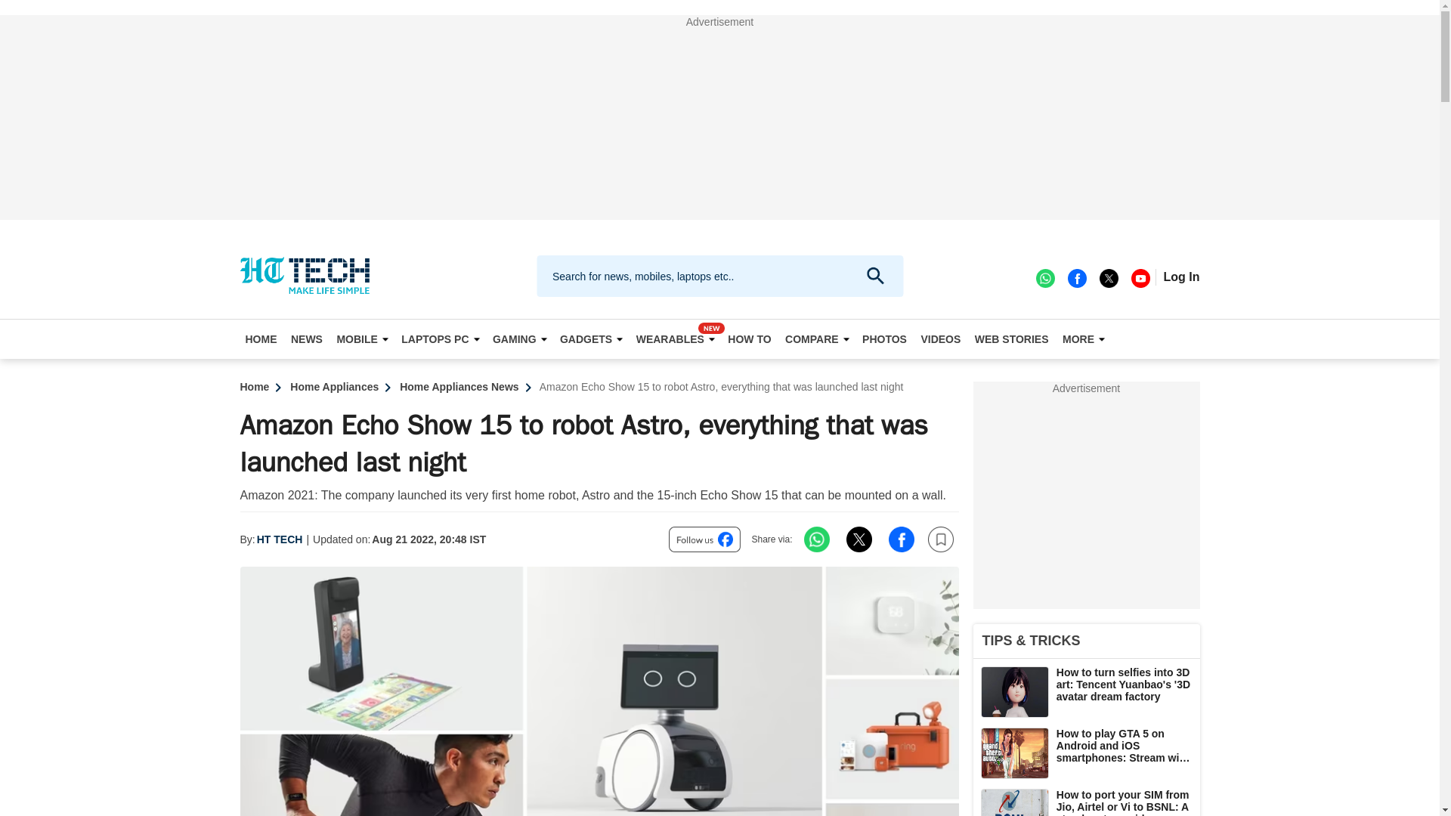 This screenshot has height=816, width=1451. What do you see at coordinates (1108, 277) in the screenshot?
I see `twitter` at bounding box center [1108, 277].